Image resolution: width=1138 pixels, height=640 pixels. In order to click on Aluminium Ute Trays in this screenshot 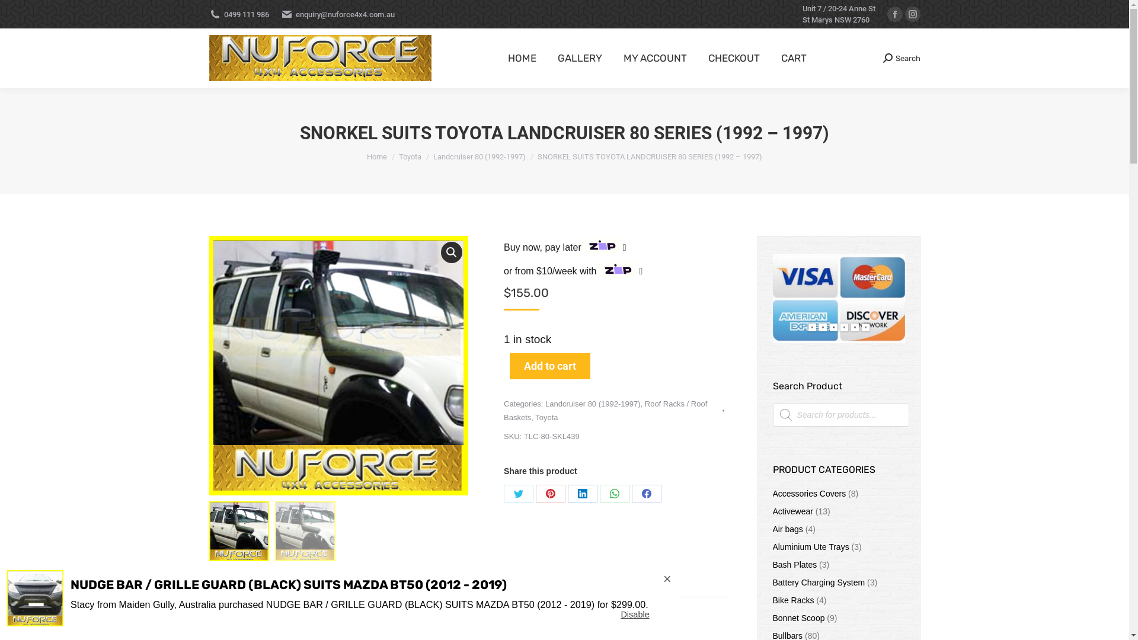, I will do `click(811, 548)`.